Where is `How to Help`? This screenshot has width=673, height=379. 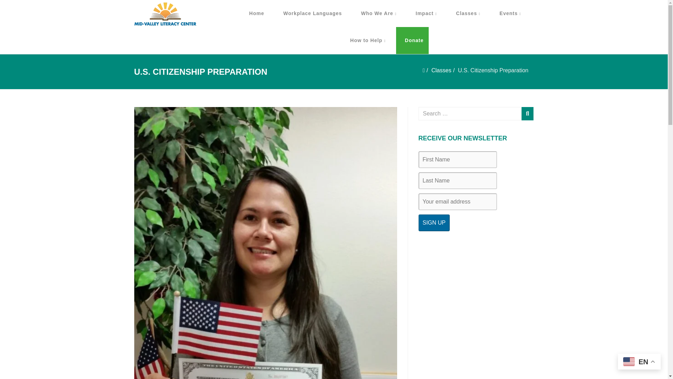
How to Help is located at coordinates (368, 40).